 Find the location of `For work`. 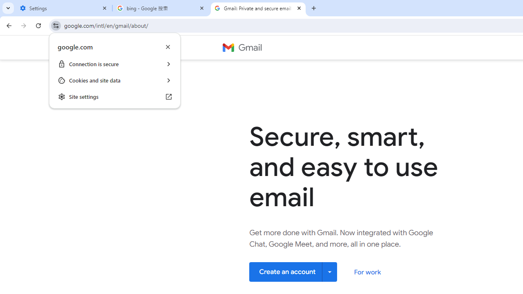

For work is located at coordinates (367, 272).